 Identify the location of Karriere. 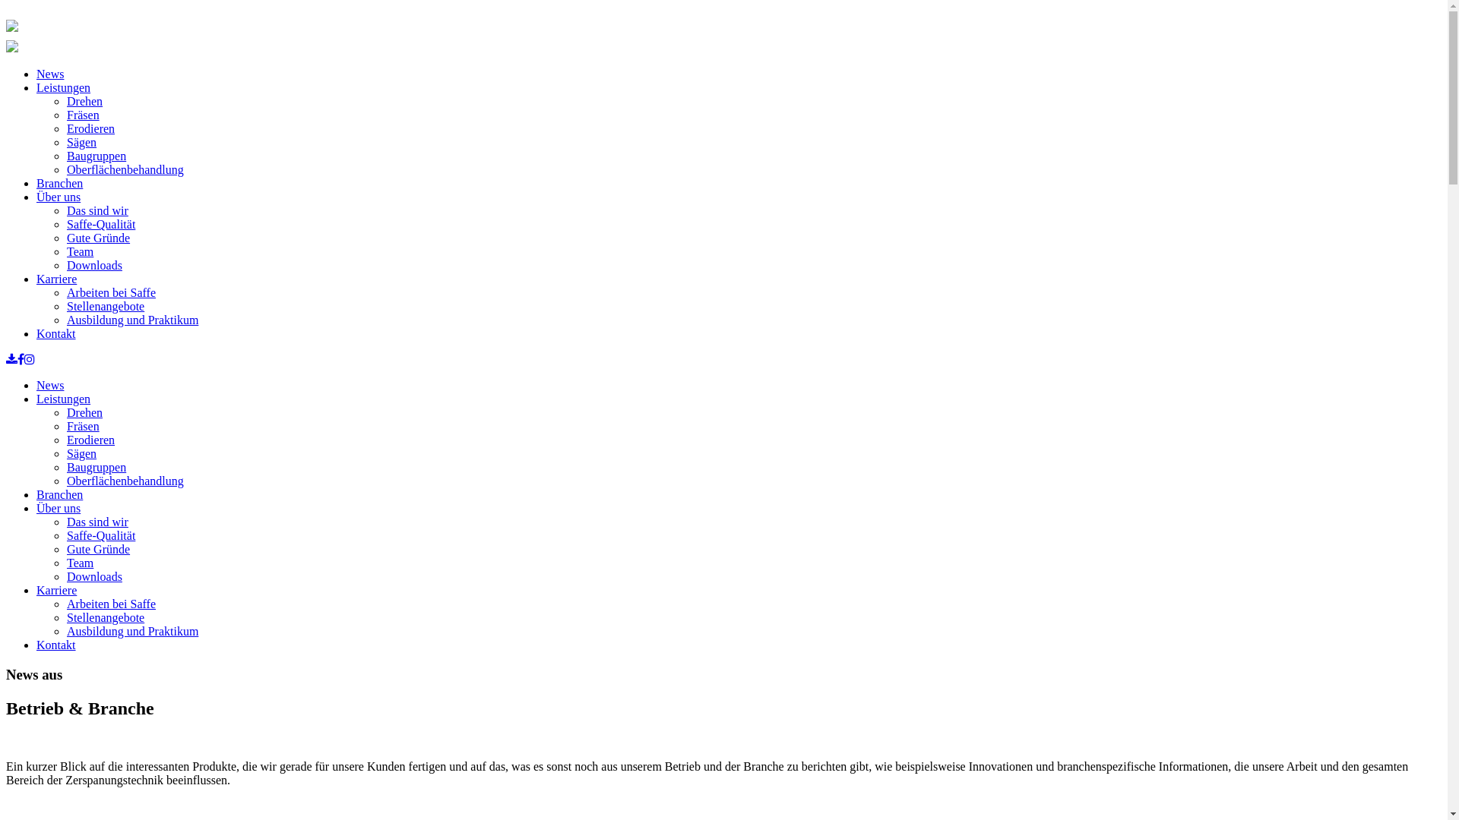
(56, 279).